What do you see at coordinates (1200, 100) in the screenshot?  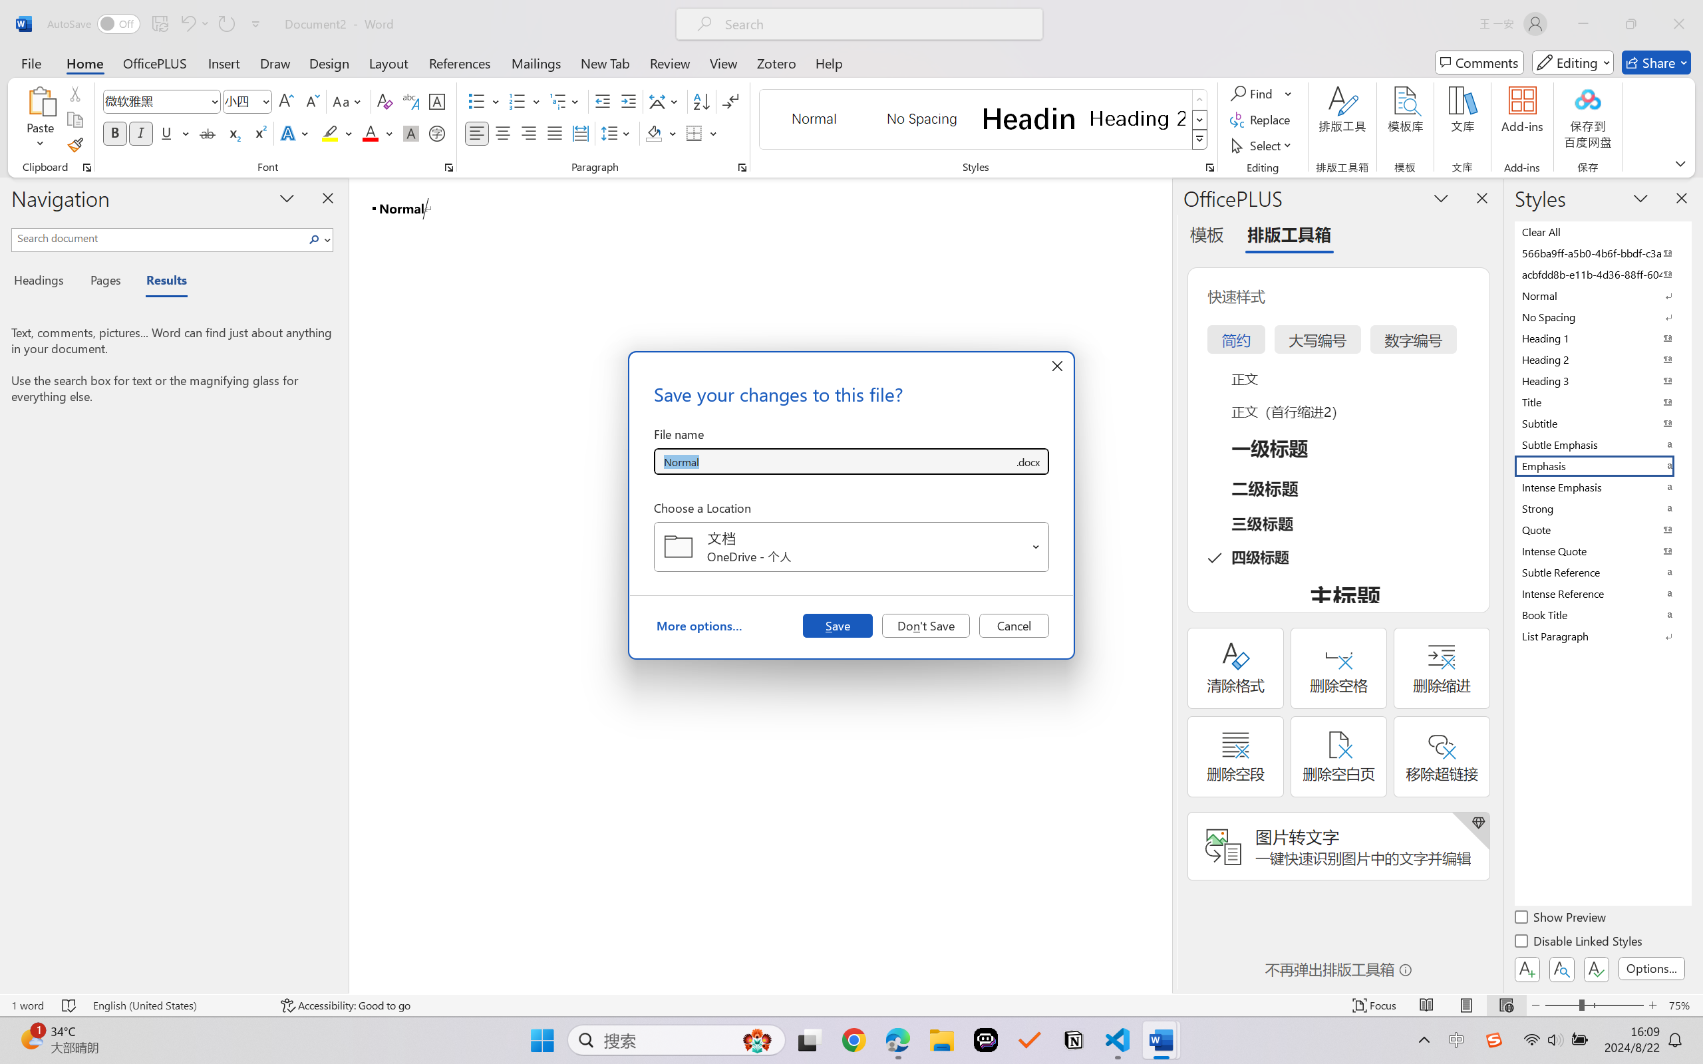 I see `Row up` at bounding box center [1200, 100].